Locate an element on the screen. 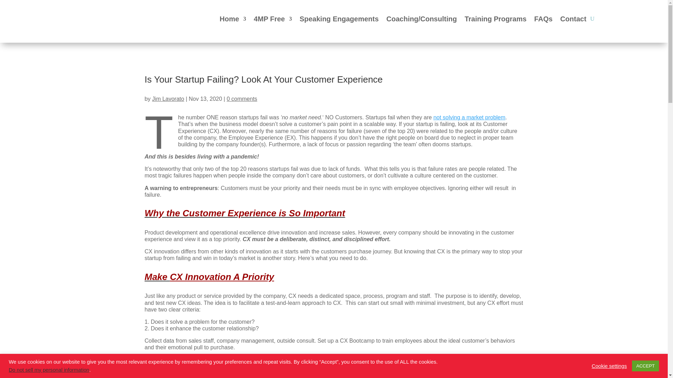 The image size is (673, 378). Home is located at coordinates (233, 20).